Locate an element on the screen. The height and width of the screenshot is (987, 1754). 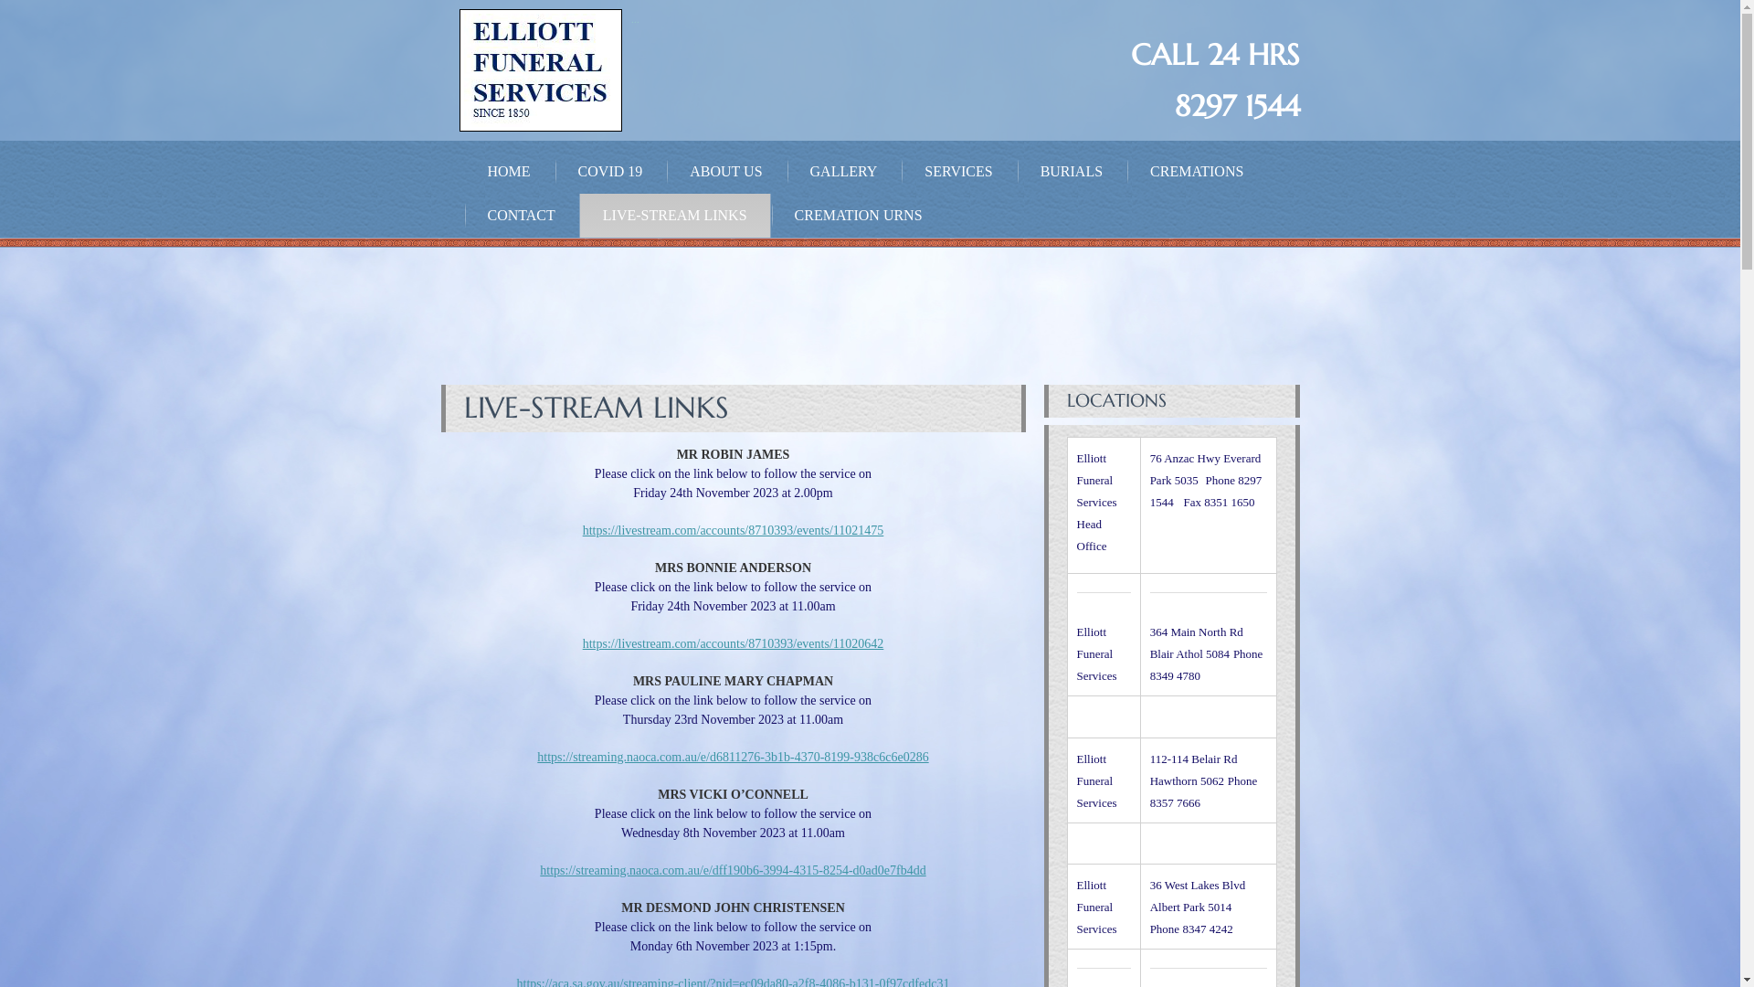
ABOUT US is located at coordinates (725, 172).